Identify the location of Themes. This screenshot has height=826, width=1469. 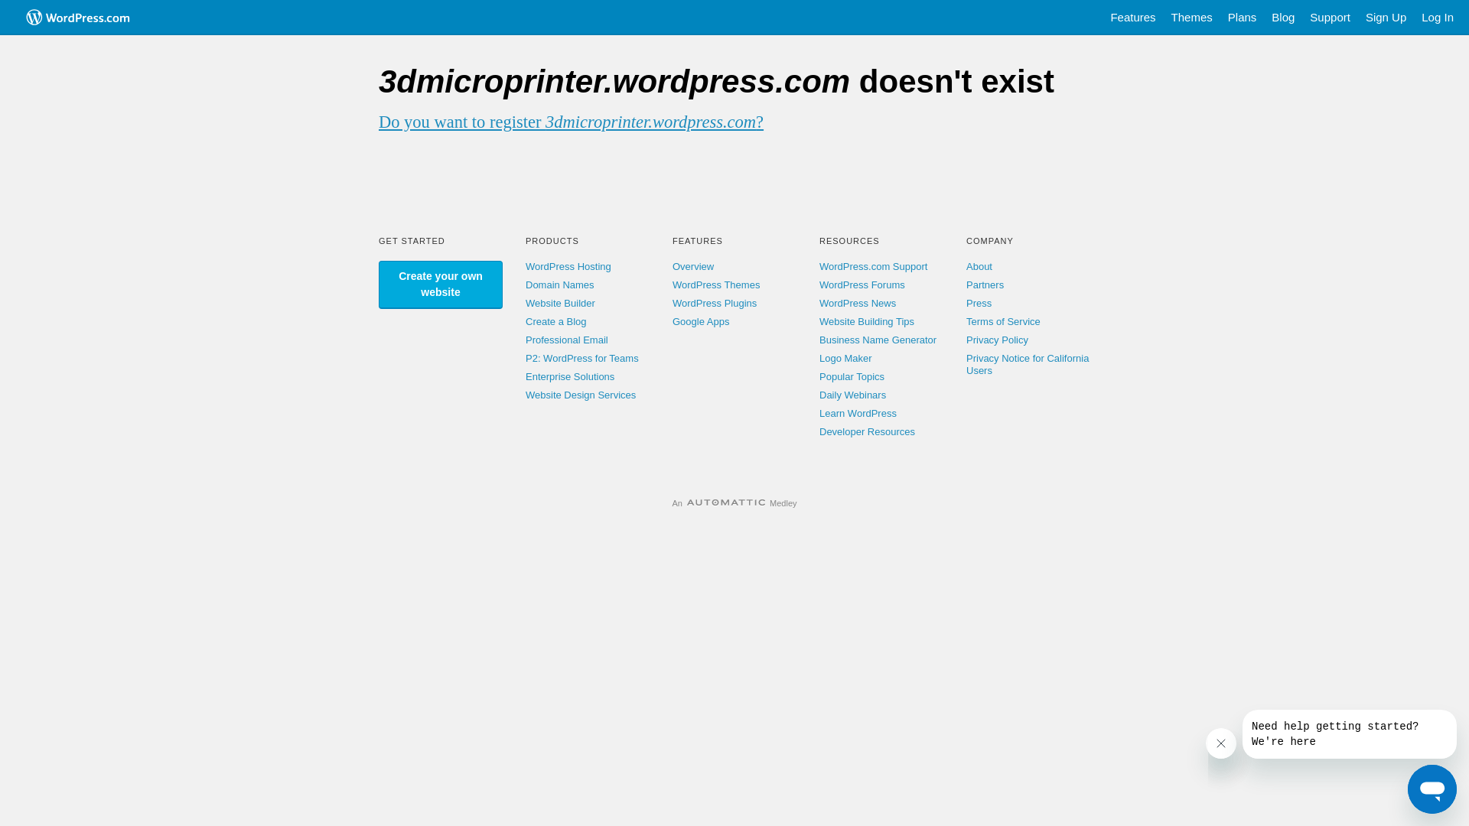
(1192, 18).